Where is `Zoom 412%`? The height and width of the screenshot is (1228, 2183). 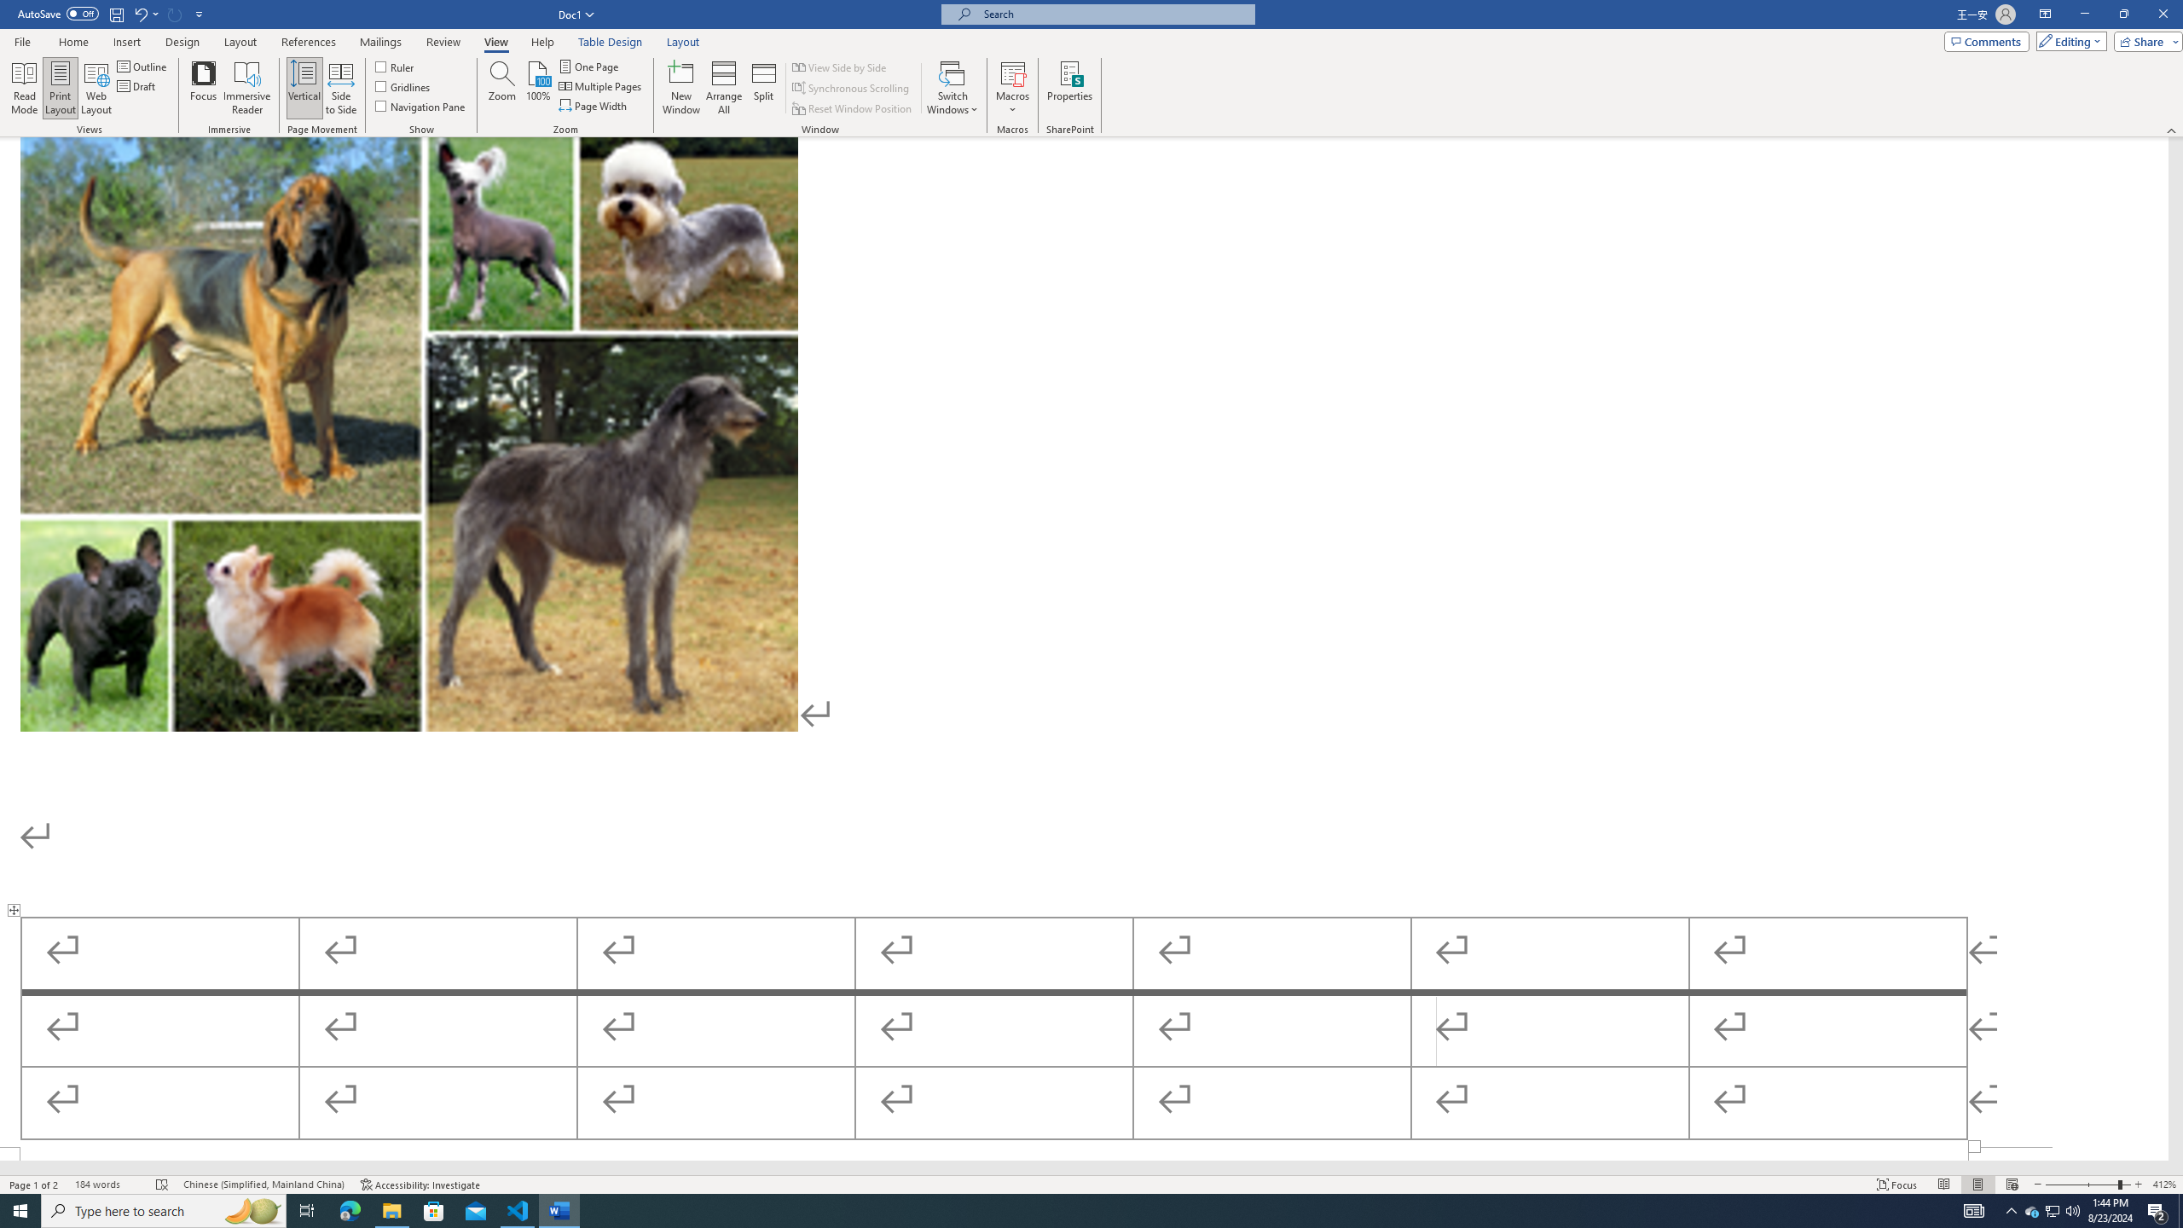
Zoom 412% is located at coordinates (2164, 1185).